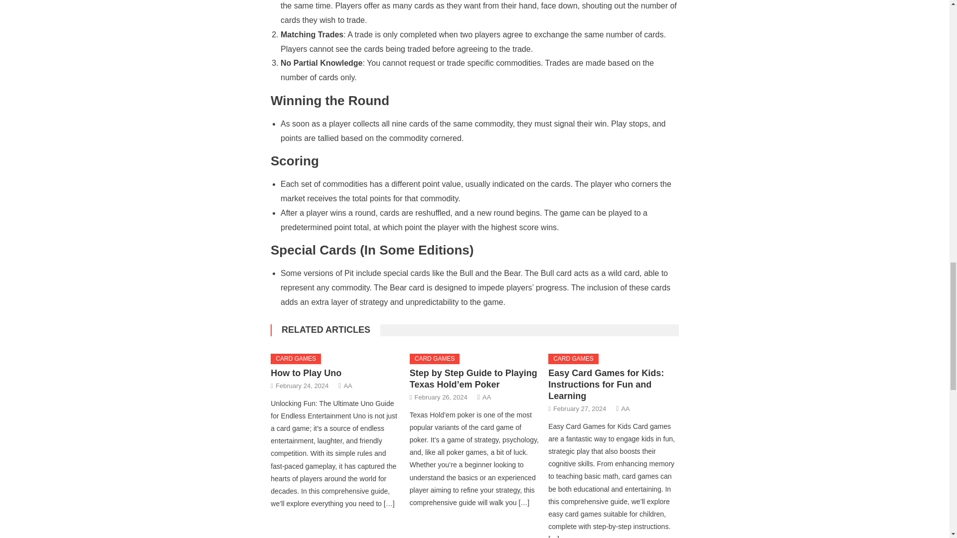 Image resolution: width=957 pixels, height=538 pixels. Describe the element at coordinates (296, 359) in the screenshot. I see `CARD GAMES` at that location.